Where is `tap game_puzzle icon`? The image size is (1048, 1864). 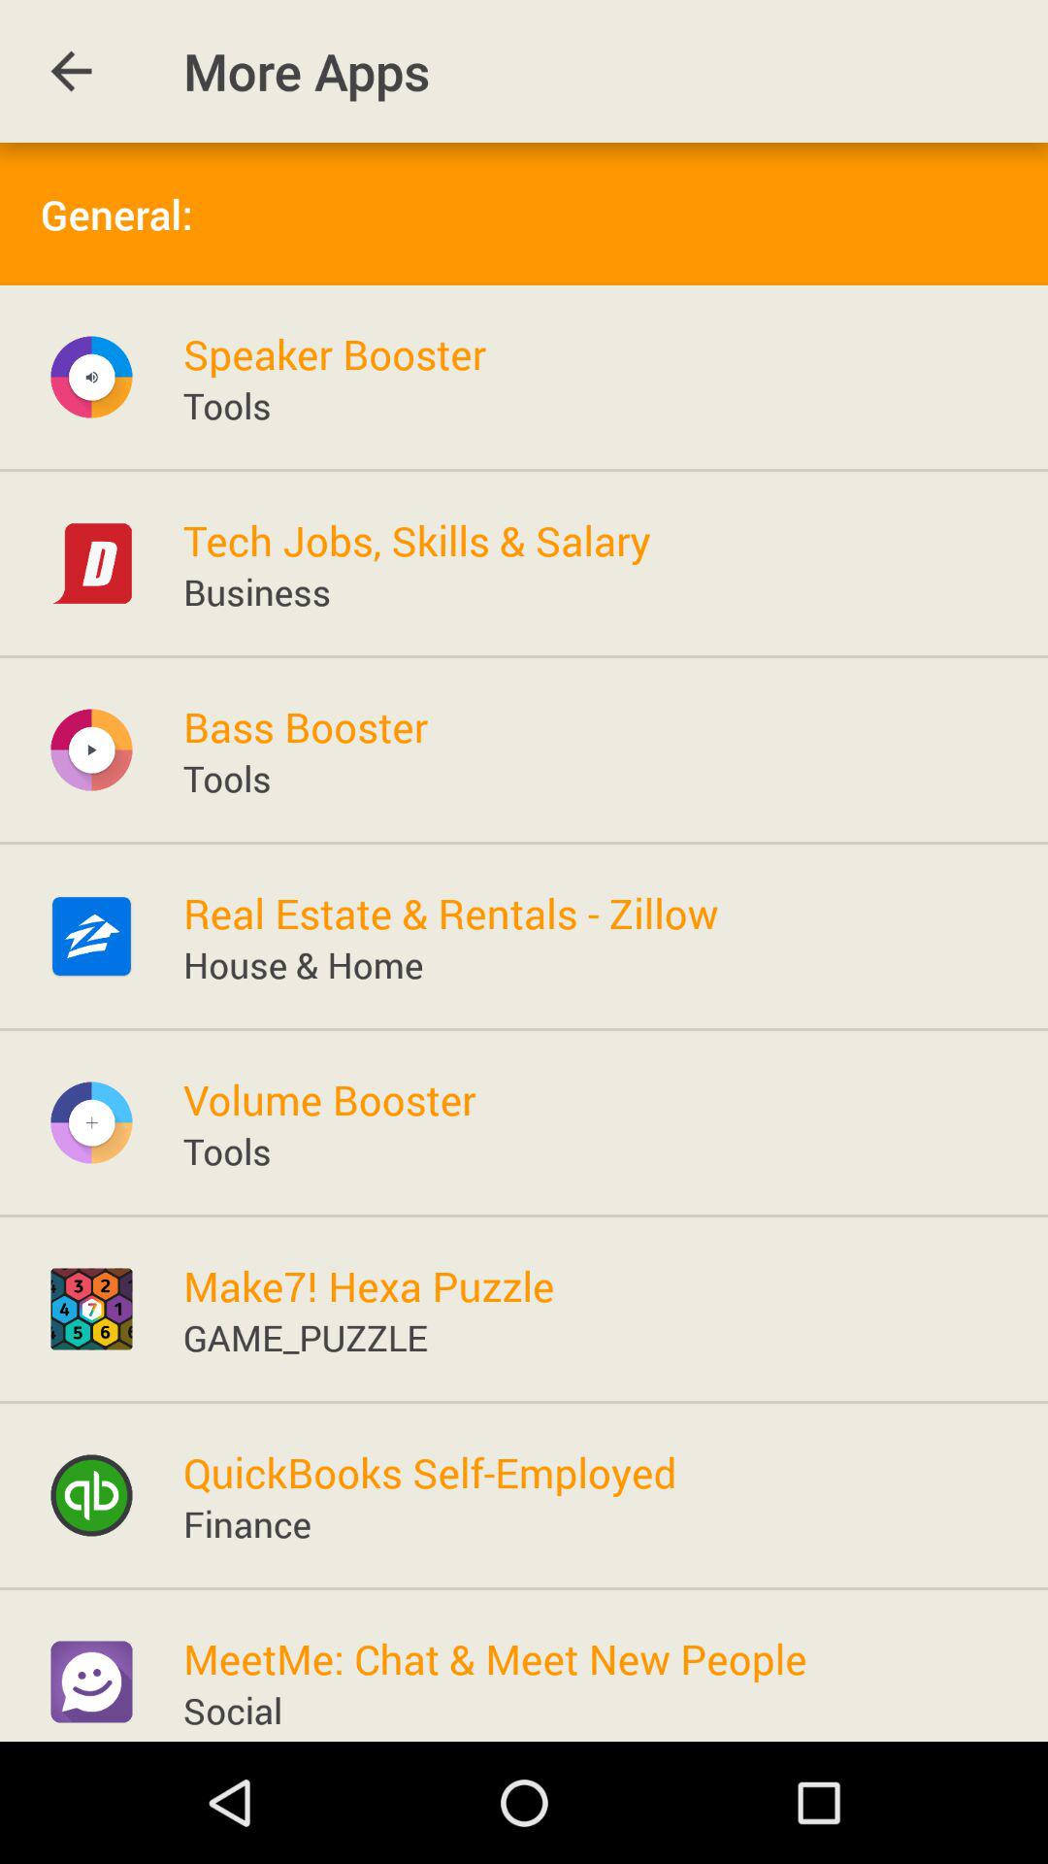
tap game_puzzle icon is located at coordinates (305, 1336).